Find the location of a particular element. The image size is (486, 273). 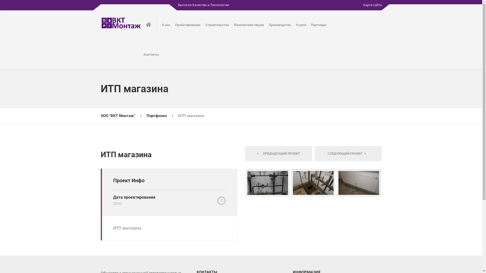

OLYMPUS DIGITAL CAMERA is located at coordinates (313, 183).